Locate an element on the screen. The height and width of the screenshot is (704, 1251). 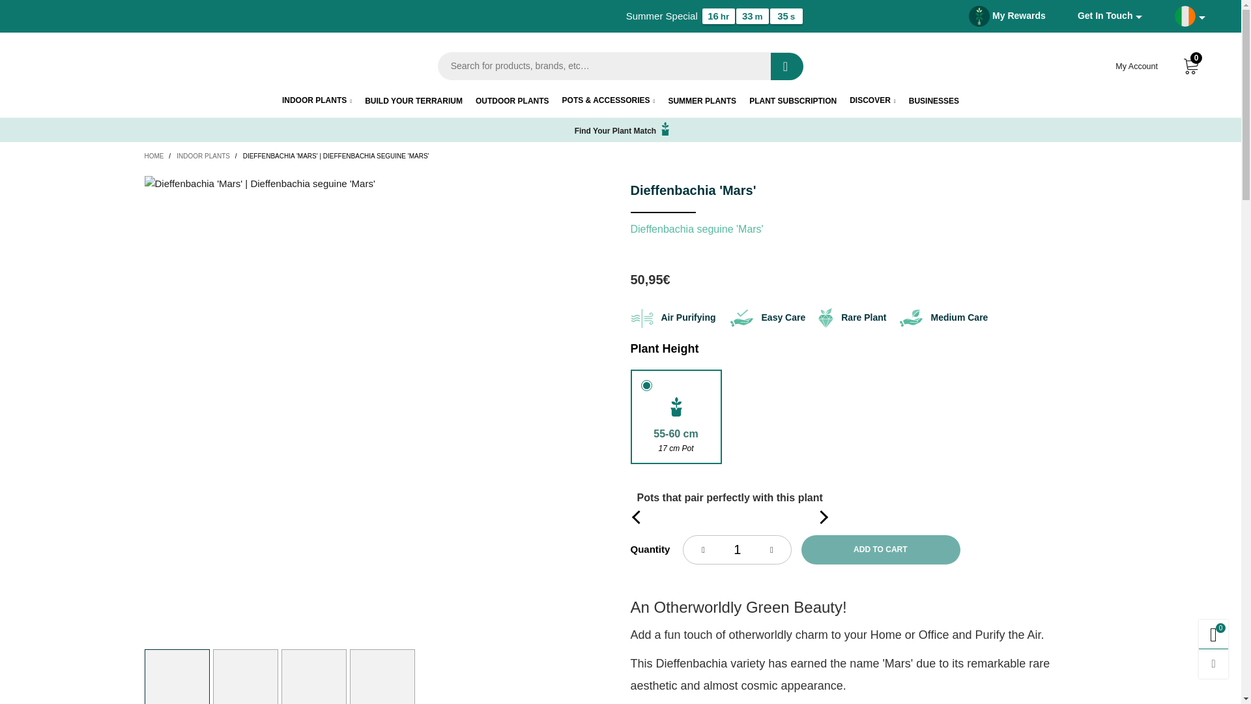
Outdoor Plants is located at coordinates (512, 101).